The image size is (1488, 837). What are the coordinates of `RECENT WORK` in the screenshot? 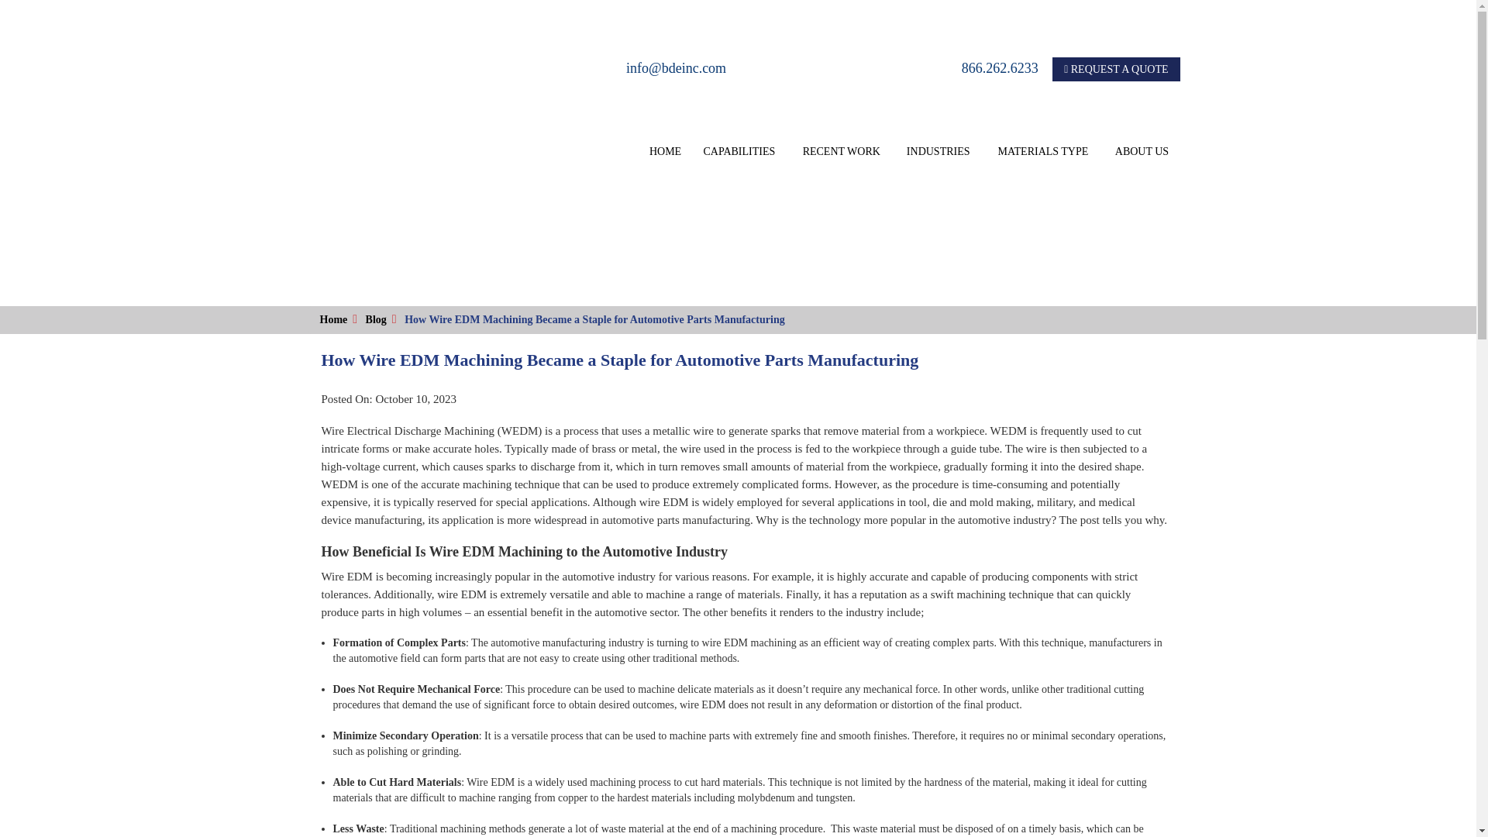 It's located at (841, 152).